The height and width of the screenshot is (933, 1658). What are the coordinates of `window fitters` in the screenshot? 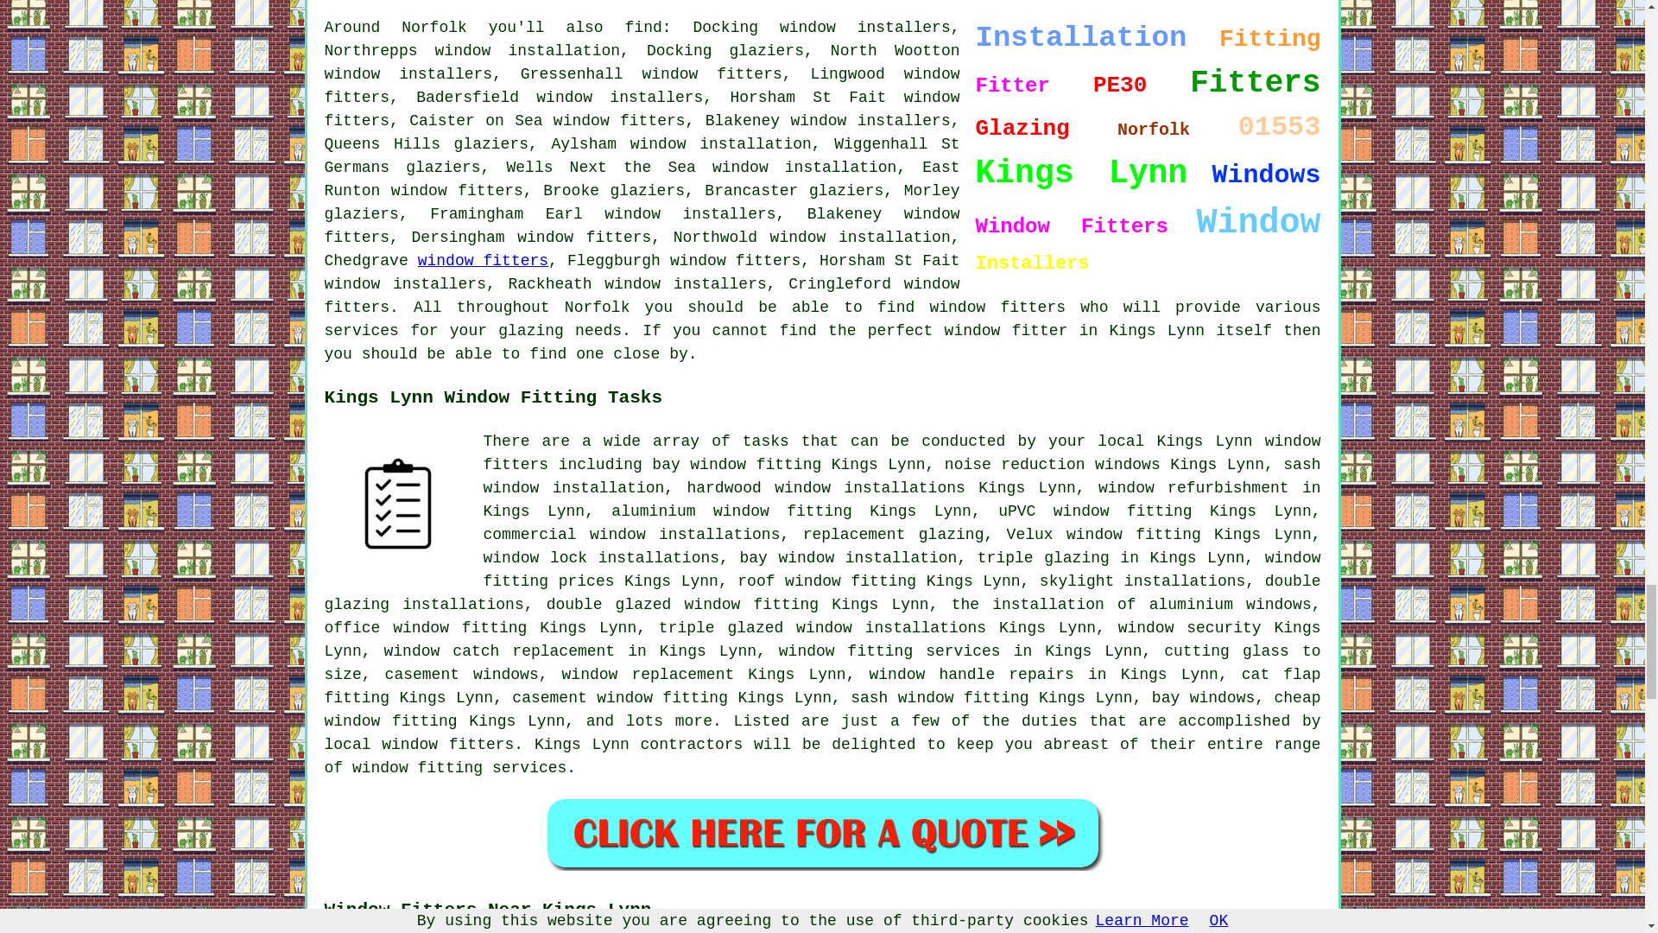 It's located at (483, 261).